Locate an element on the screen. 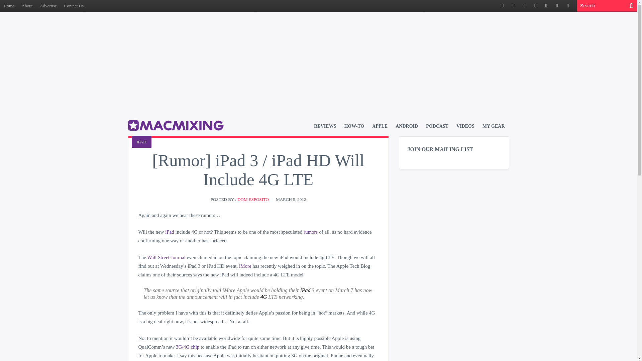  About is located at coordinates (27, 6).